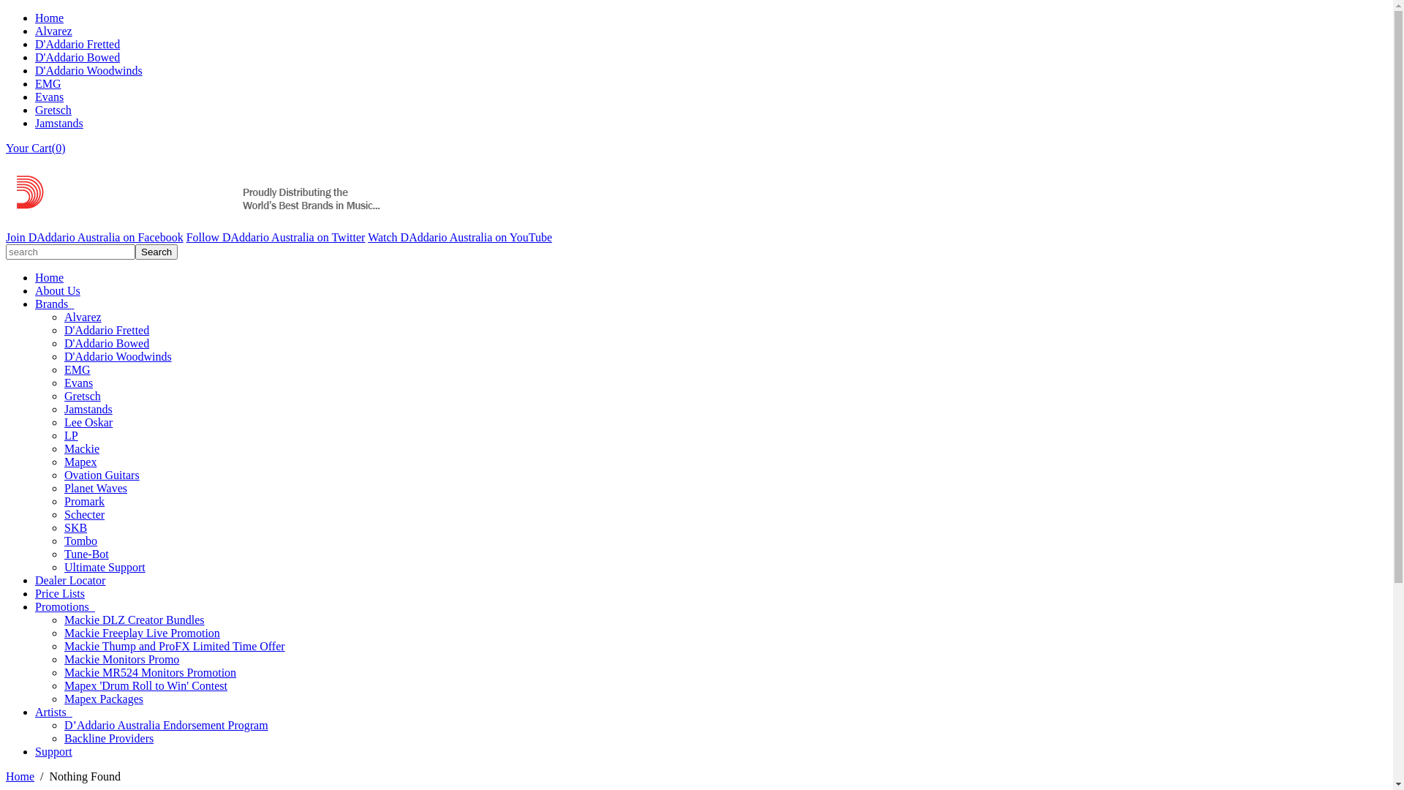 The width and height of the screenshot is (1404, 790). I want to click on Dealer Locator, so click(70, 581).